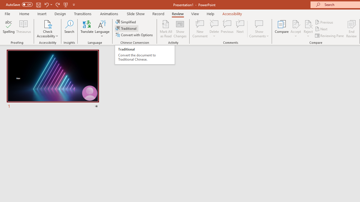 The width and height of the screenshot is (360, 202). What do you see at coordinates (200, 29) in the screenshot?
I see `New Comment` at bounding box center [200, 29].